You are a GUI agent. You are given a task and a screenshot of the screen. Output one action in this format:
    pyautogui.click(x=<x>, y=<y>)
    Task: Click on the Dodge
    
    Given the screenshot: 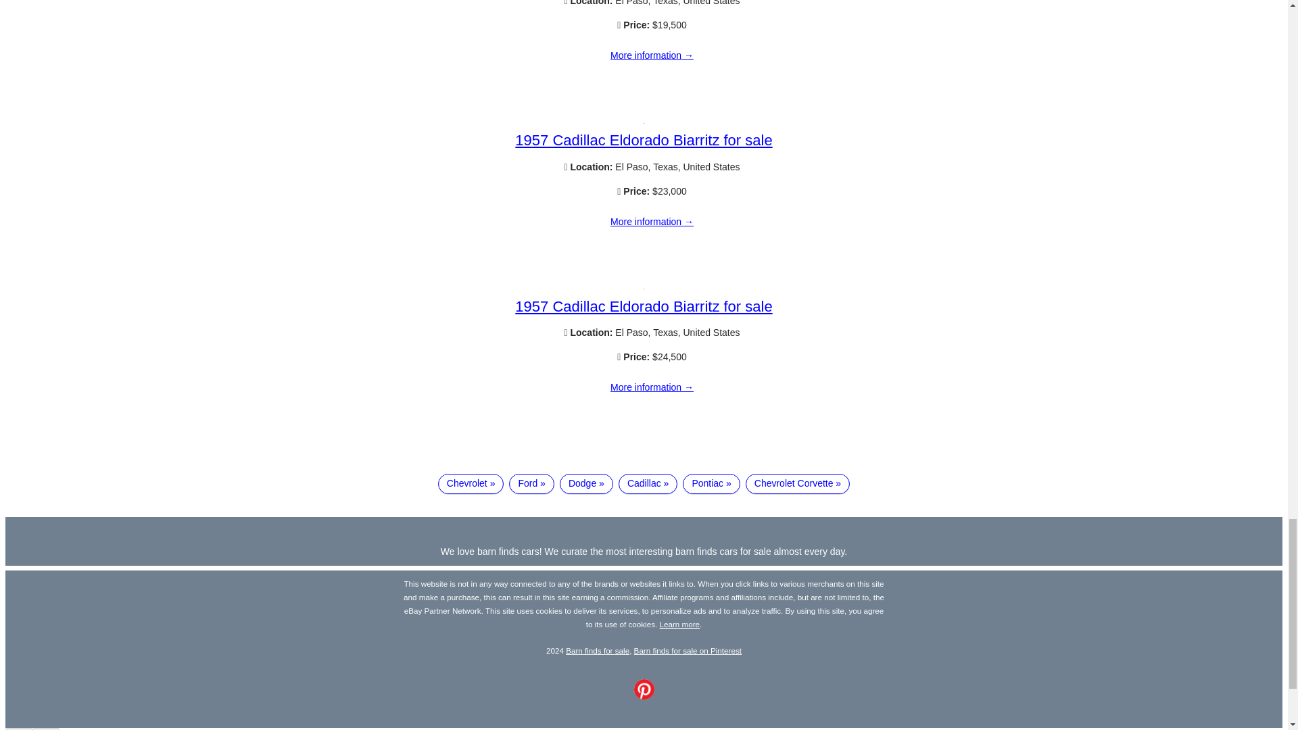 What is the action you would take?
    pyautogui.click(x=585, y=484)
    